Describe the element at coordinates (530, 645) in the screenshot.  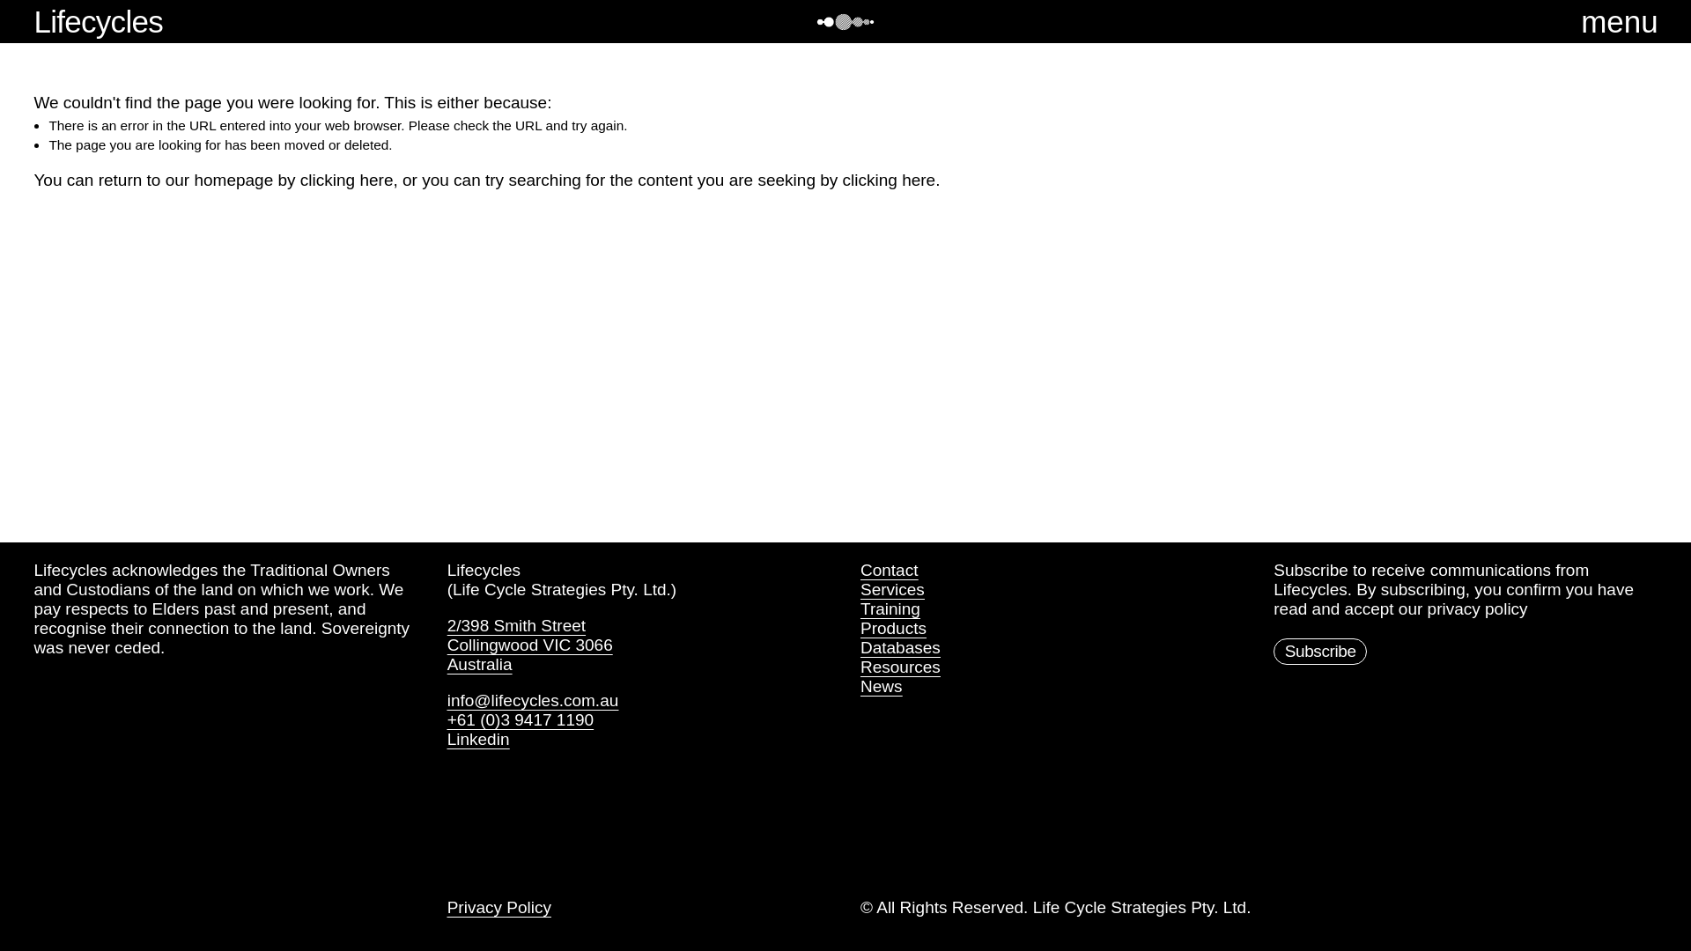
I see `2/398 Smith Street
Collingwood VIC 3066
Australia` at that location.